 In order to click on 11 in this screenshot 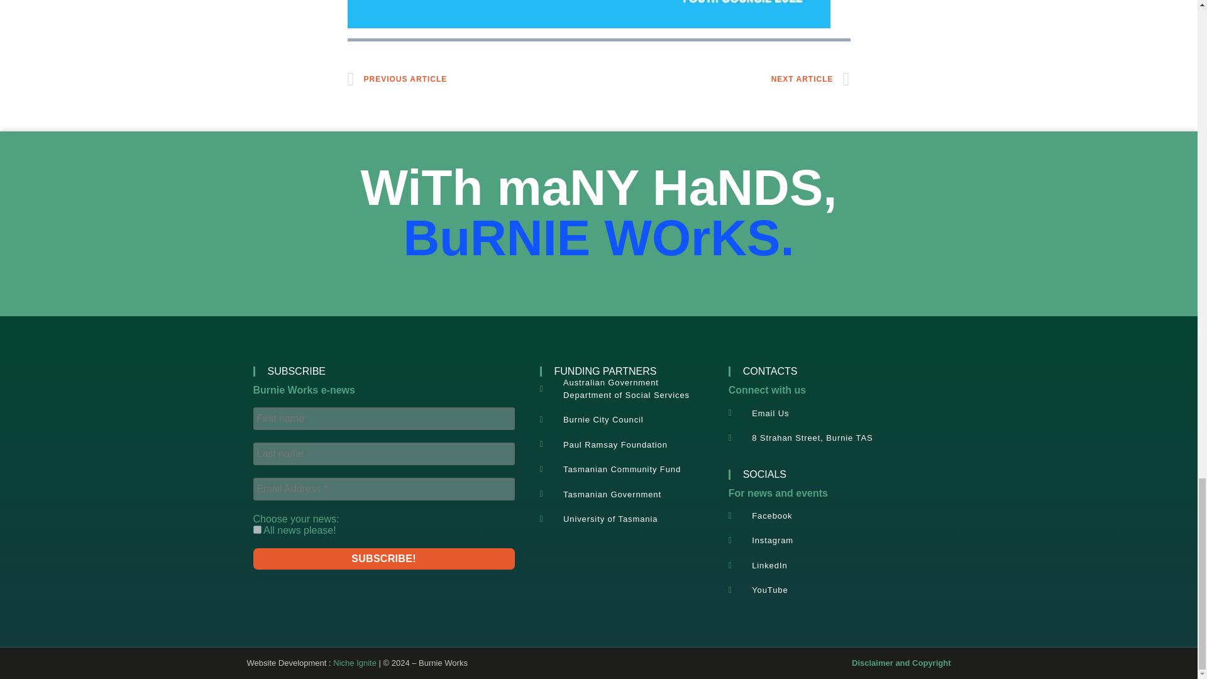, I will do `click(256, 529)`.